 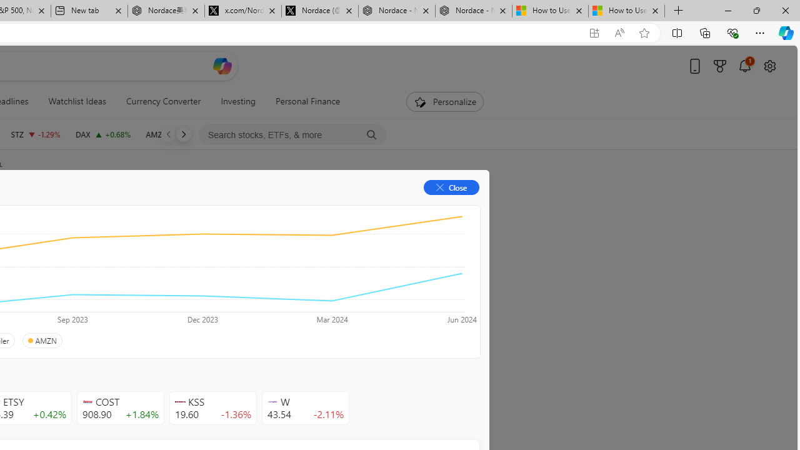 I want to click on Copilot (Ctrl+Shift+.), so click(x=786, y=32).